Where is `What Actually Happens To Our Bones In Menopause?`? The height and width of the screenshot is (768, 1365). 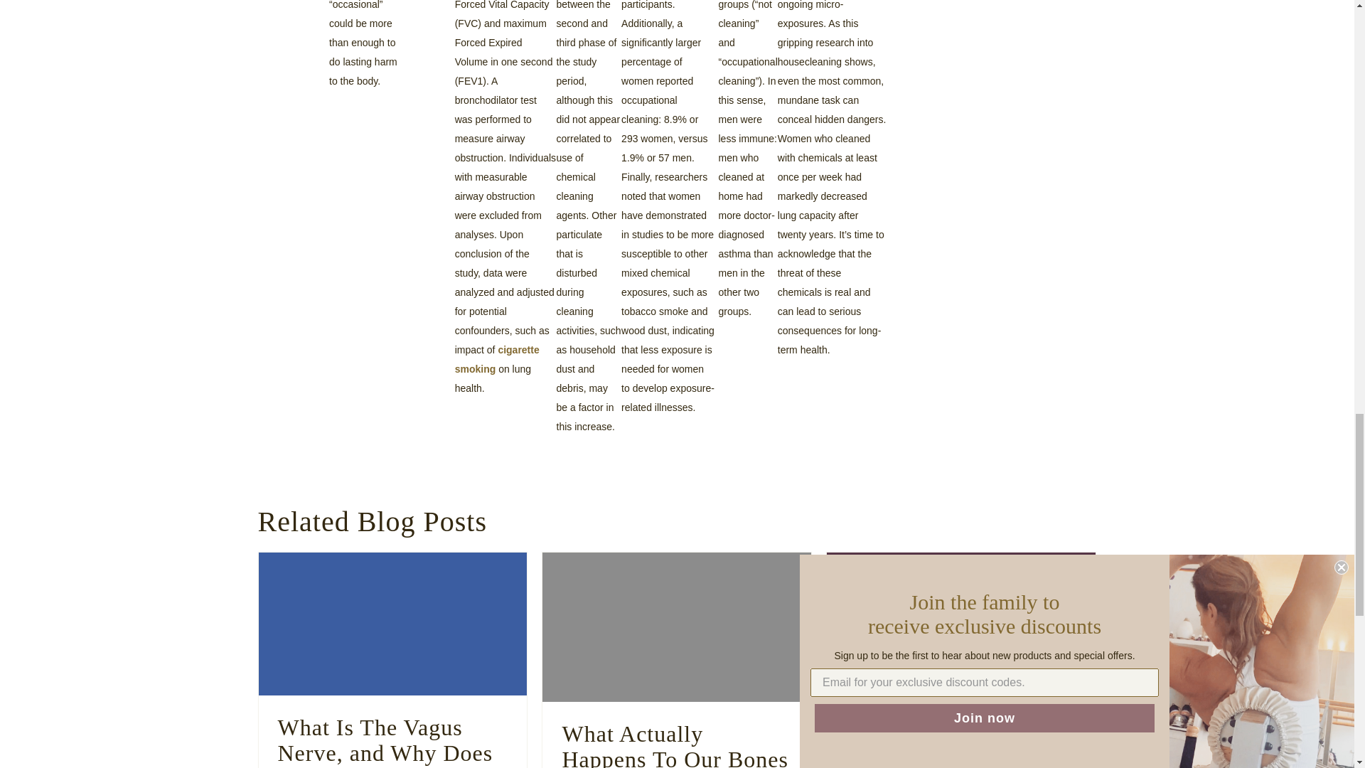
What Actually Happens To Our Bones In Menopause? is located at coordinates (676, 627).